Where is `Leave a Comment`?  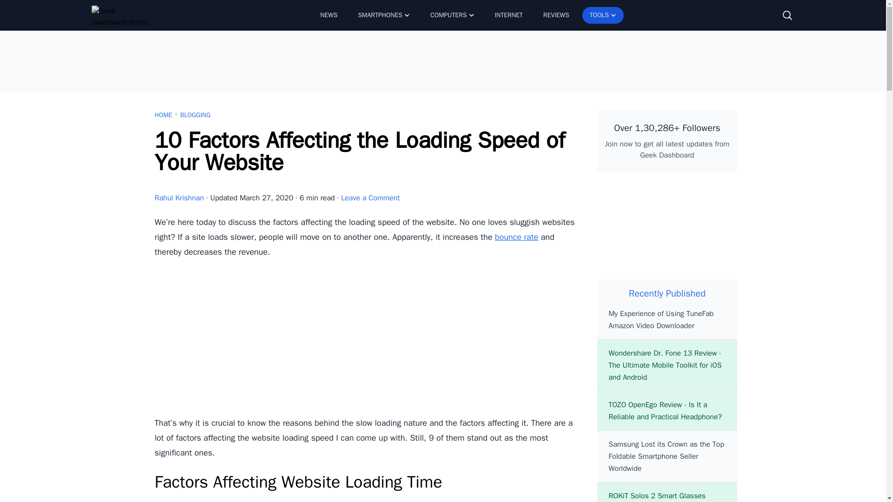
Leave a Comment is located at coordinates (370, 198).